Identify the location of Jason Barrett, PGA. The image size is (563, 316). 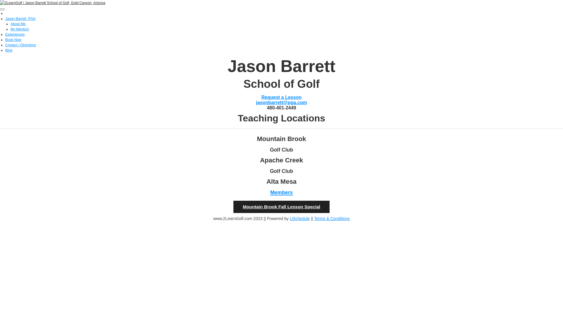
(21, 19).